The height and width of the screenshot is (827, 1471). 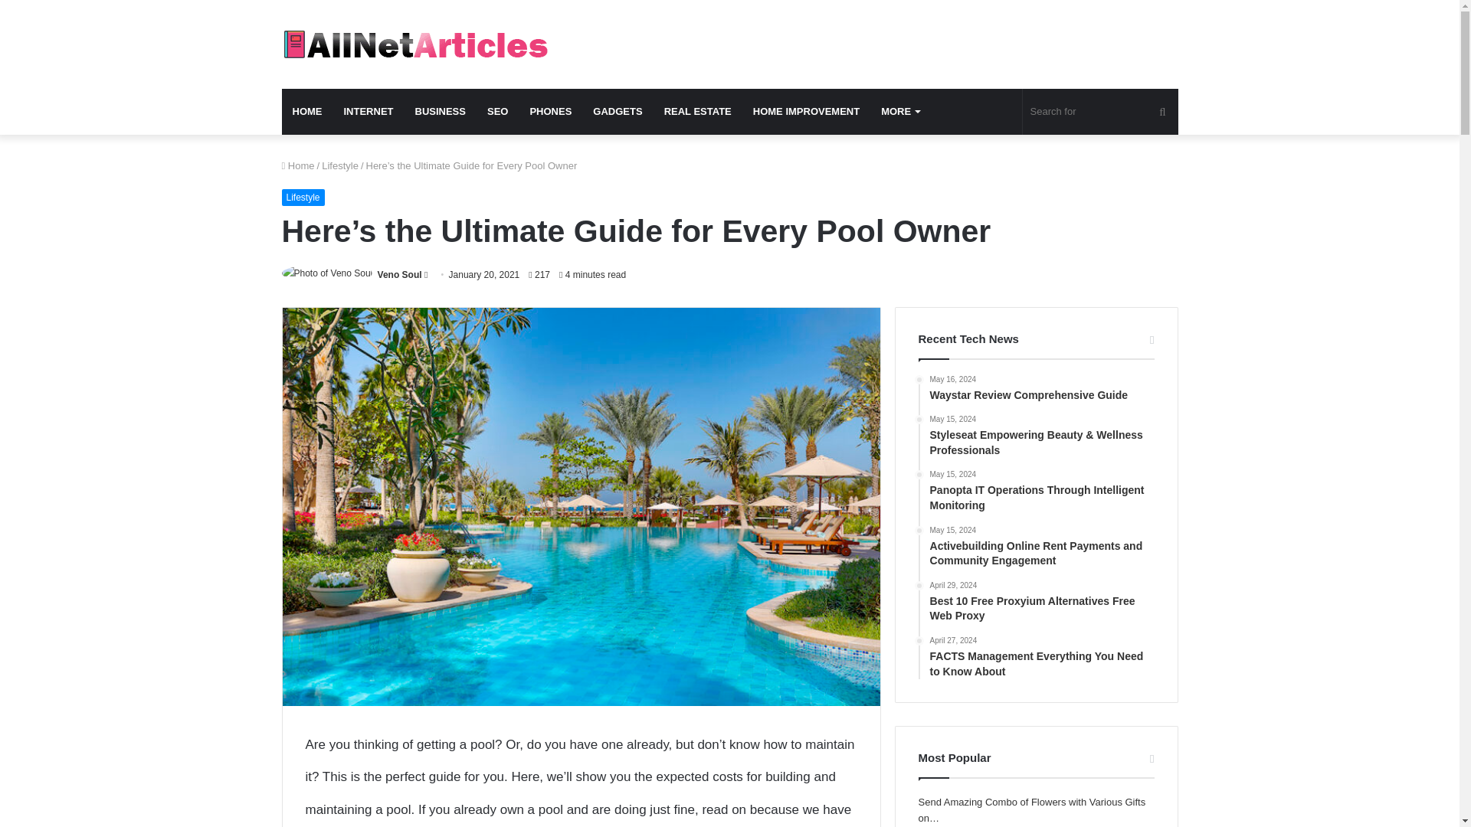 What do you see at coordinates (899, 112) in the screenshot?
I see `MORE` at bounding box center [899, 112].